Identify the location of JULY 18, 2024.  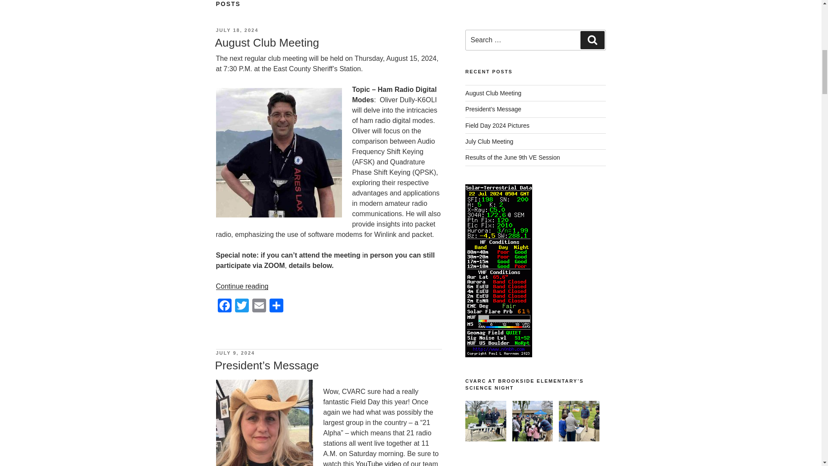
(237, 30).